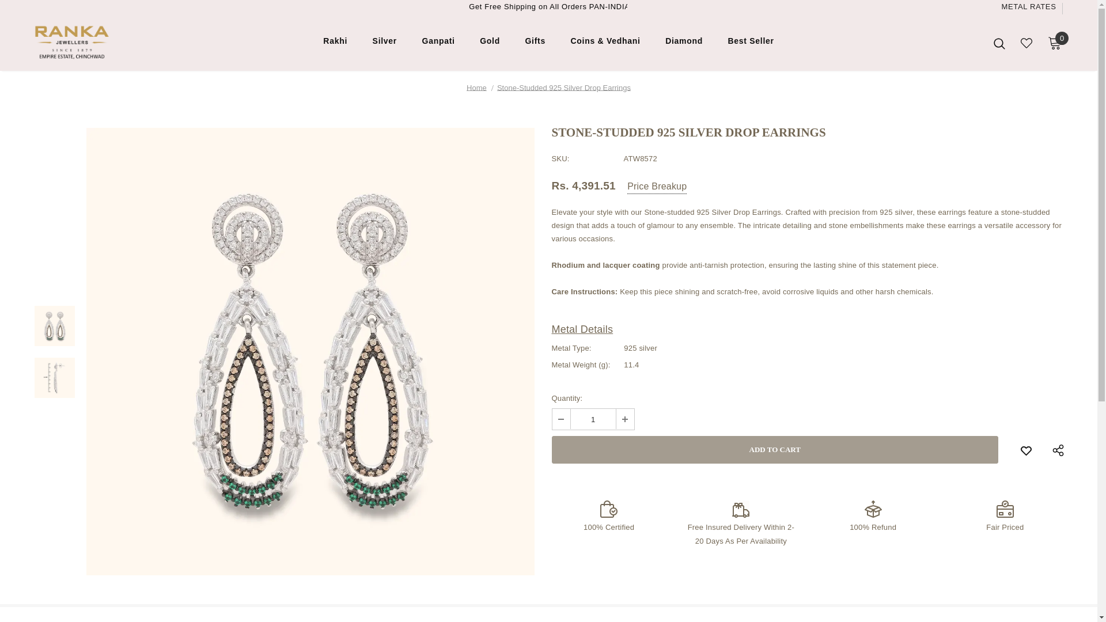  I want to click on 1, so click(592, 419).